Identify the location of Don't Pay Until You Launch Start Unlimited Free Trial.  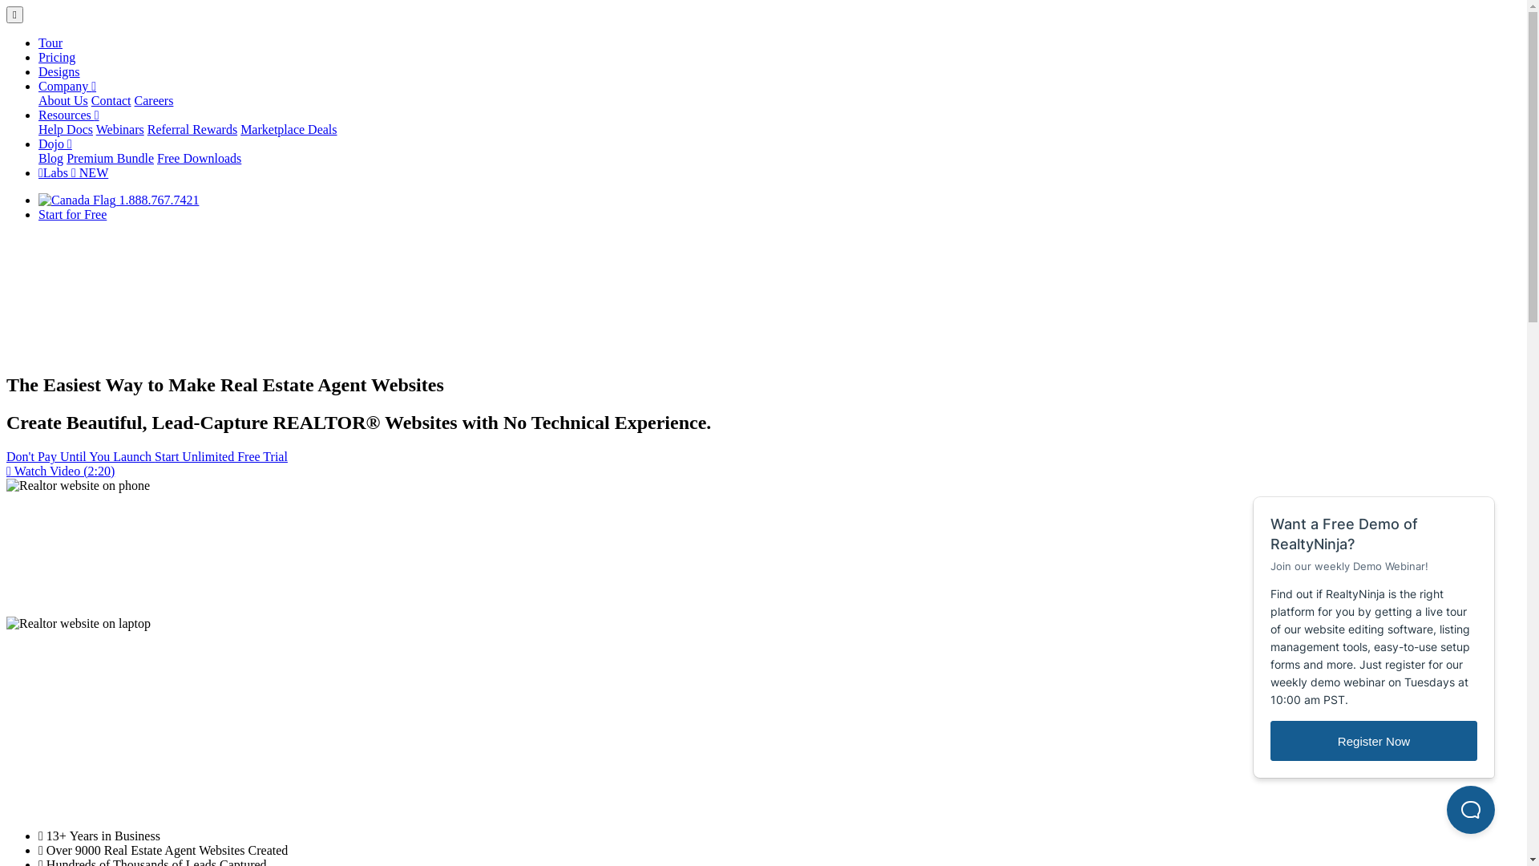
(147, 457).